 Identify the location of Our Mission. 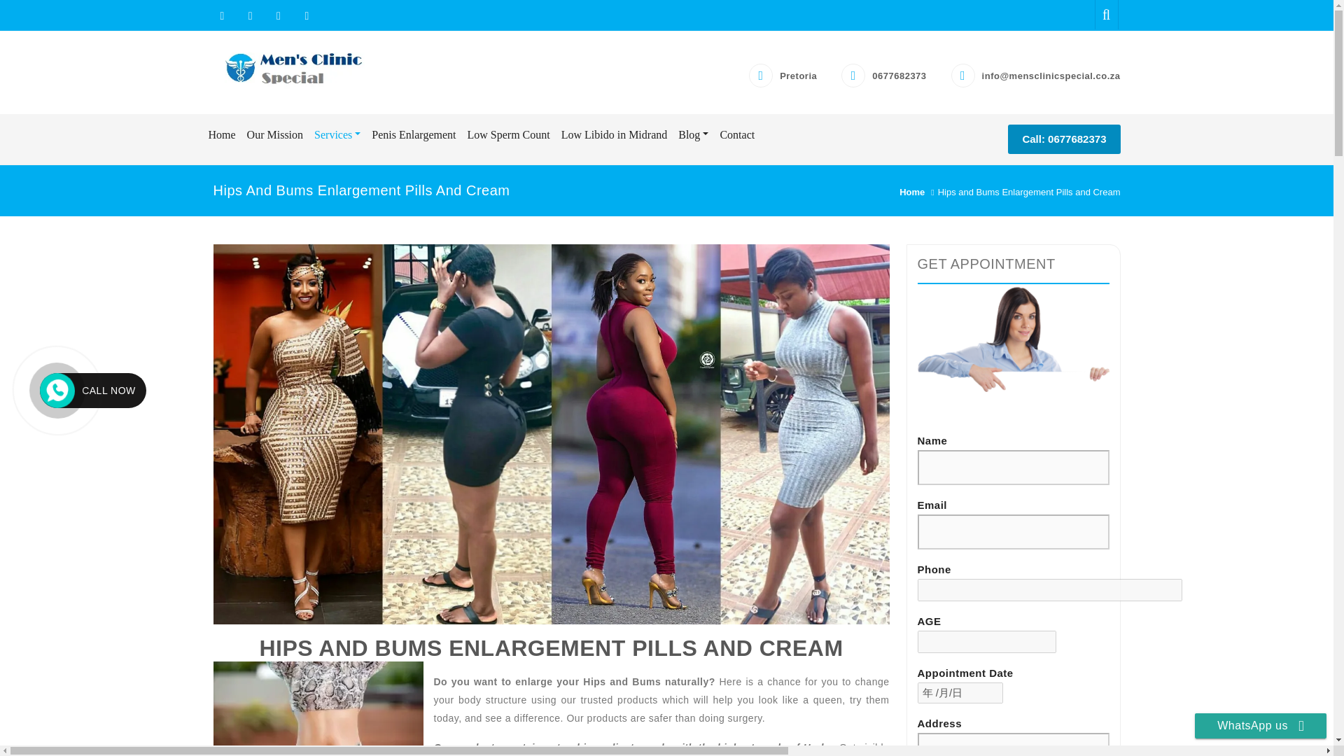
(275, 134).